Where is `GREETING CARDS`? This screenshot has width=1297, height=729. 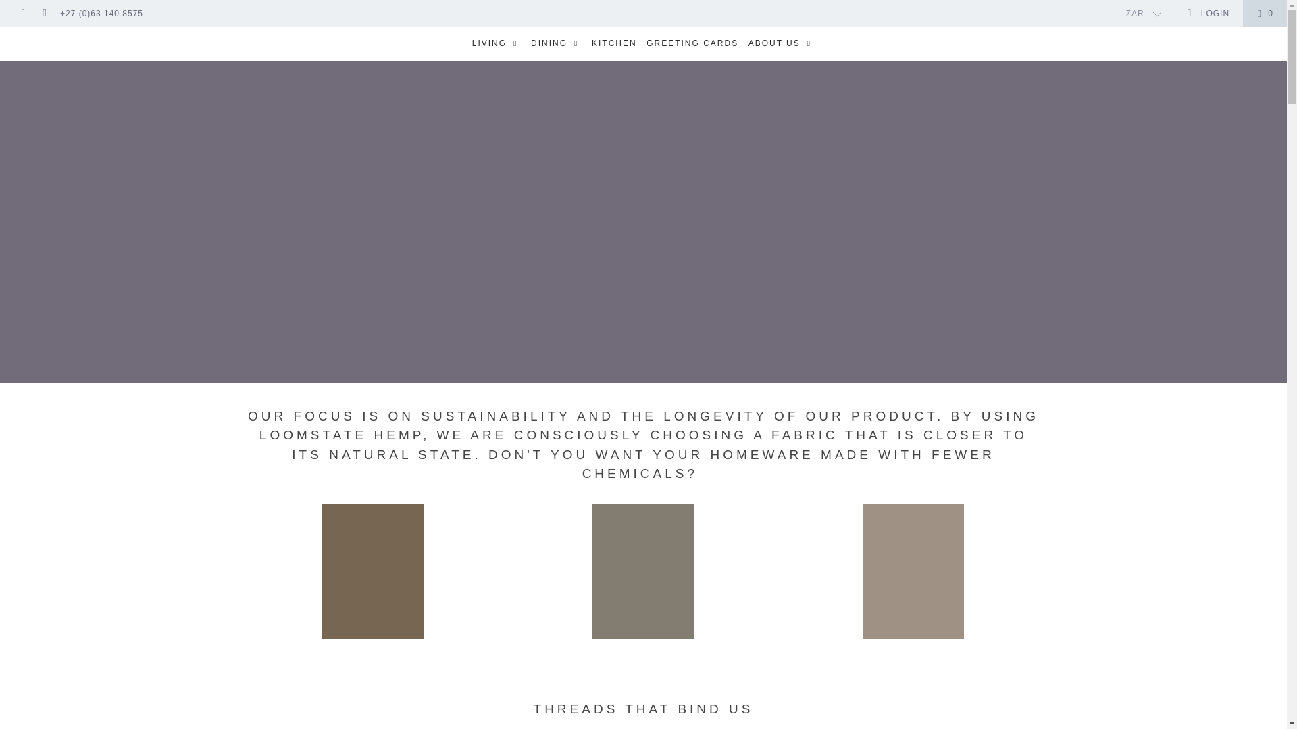
GREETING CARDS is located at coordinates (692, 43).